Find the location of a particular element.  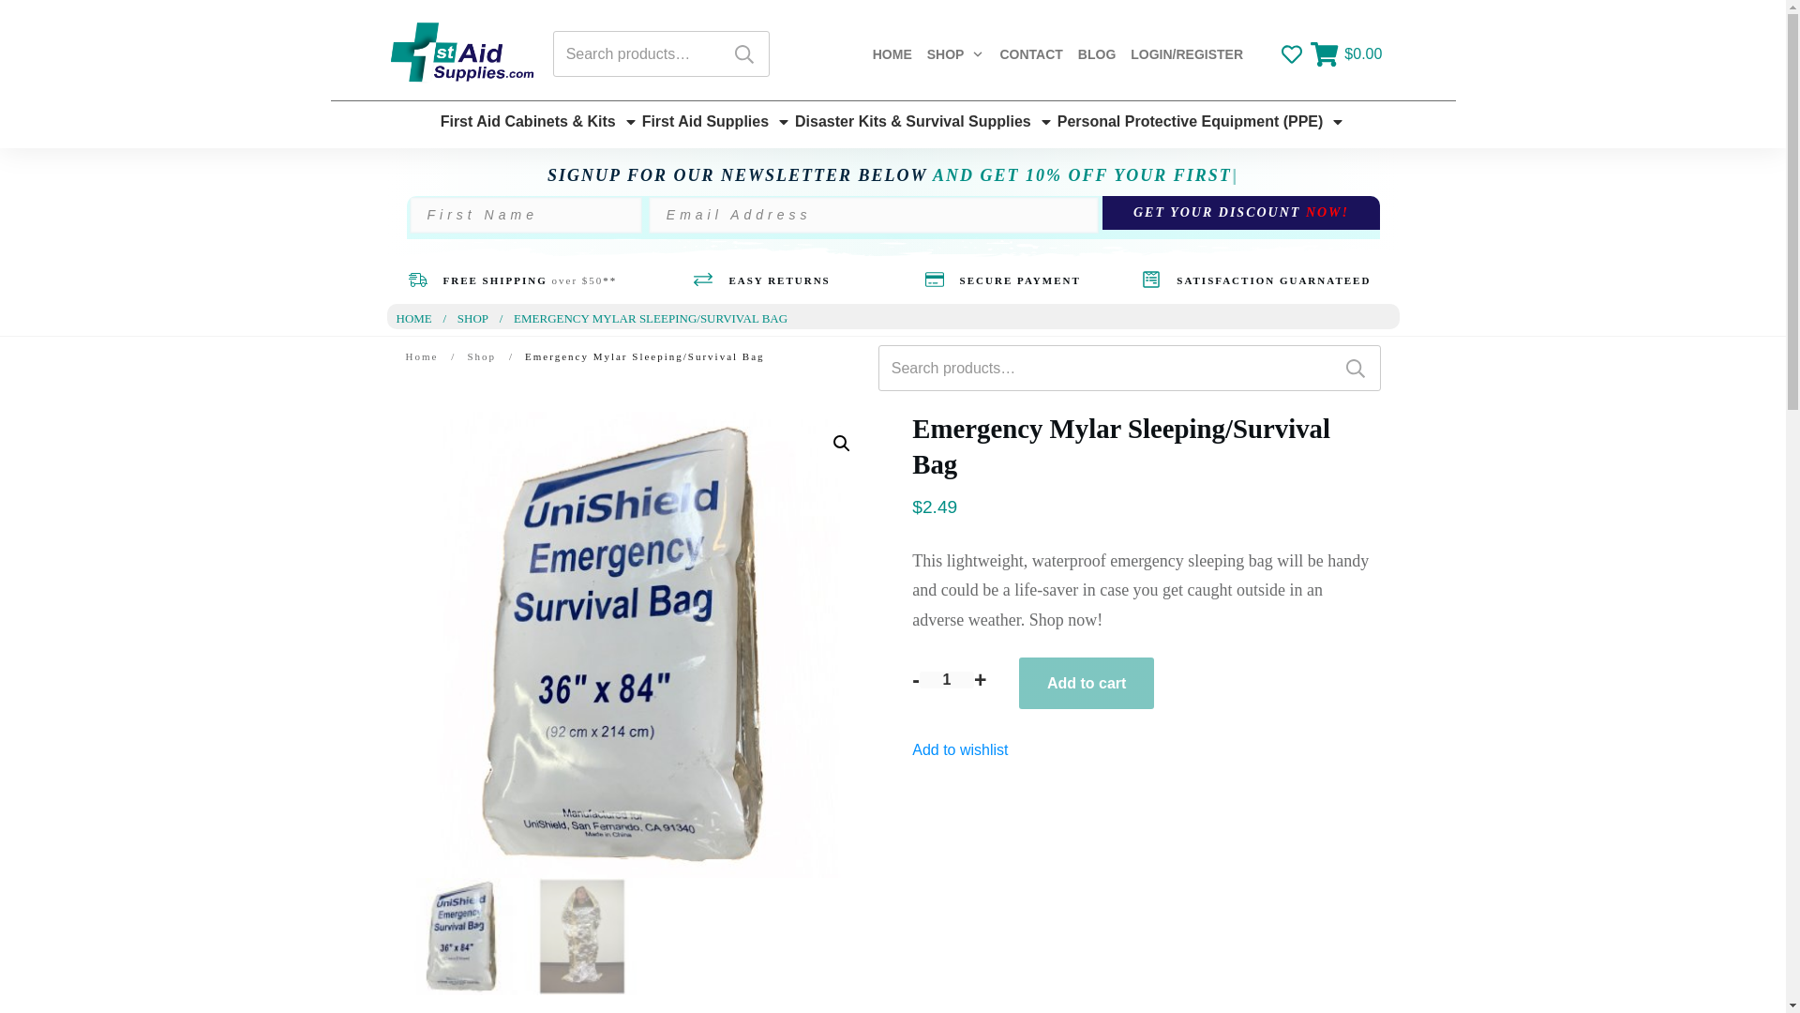

BLOG is located at coordinates (1097, 54).